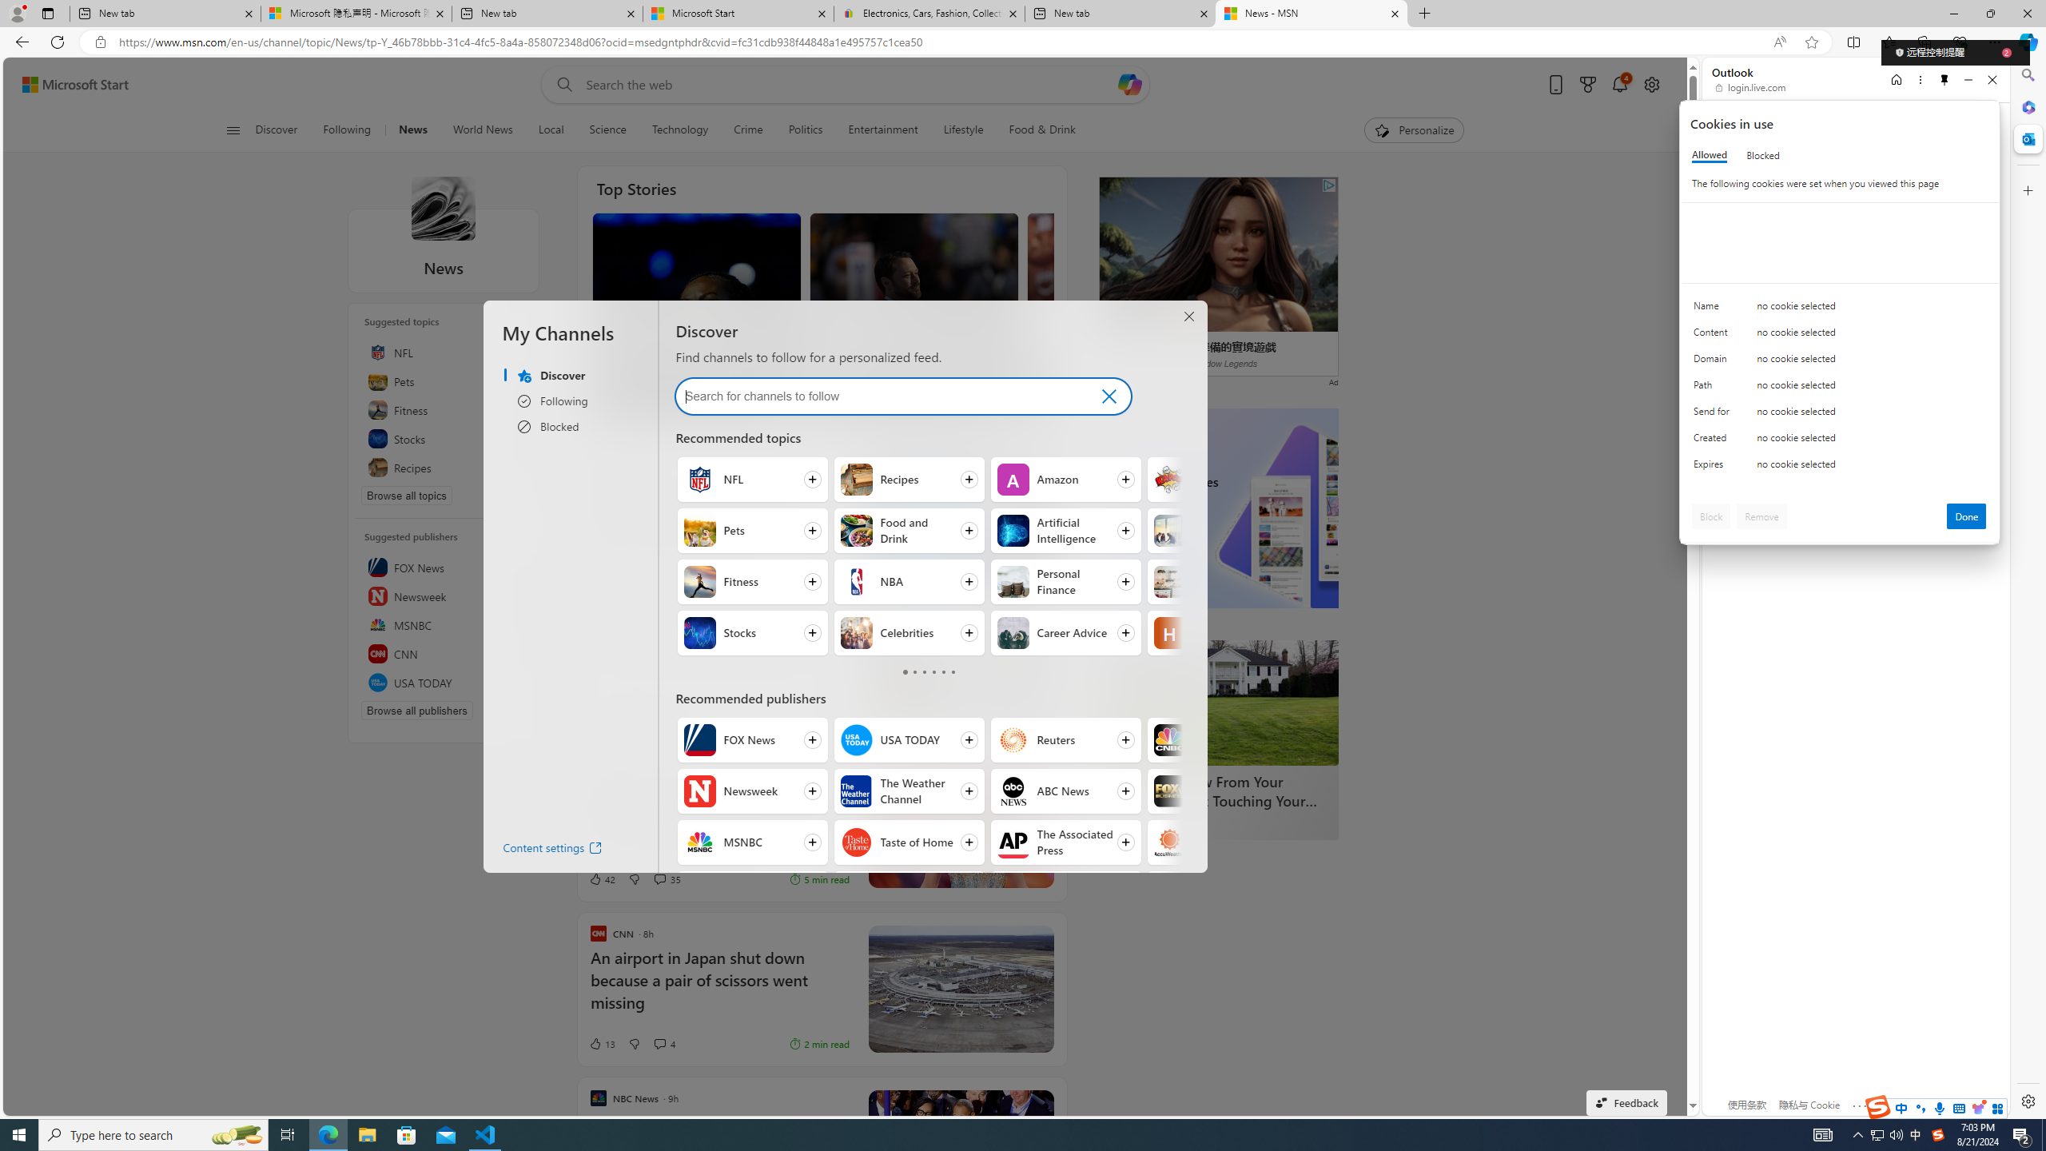 The height and width of the screenshot is (1151, 2046). What do you see at coordinates (1924, 42) in the screenshot?
I see `Collections` at bounding box center [1924, 42].